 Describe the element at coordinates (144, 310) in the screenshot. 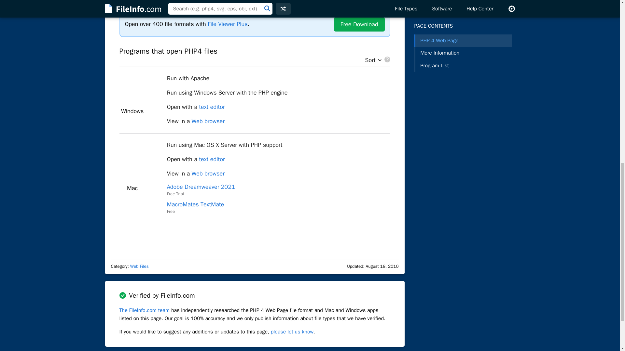

I see `The FileInfo.com team` at that location.